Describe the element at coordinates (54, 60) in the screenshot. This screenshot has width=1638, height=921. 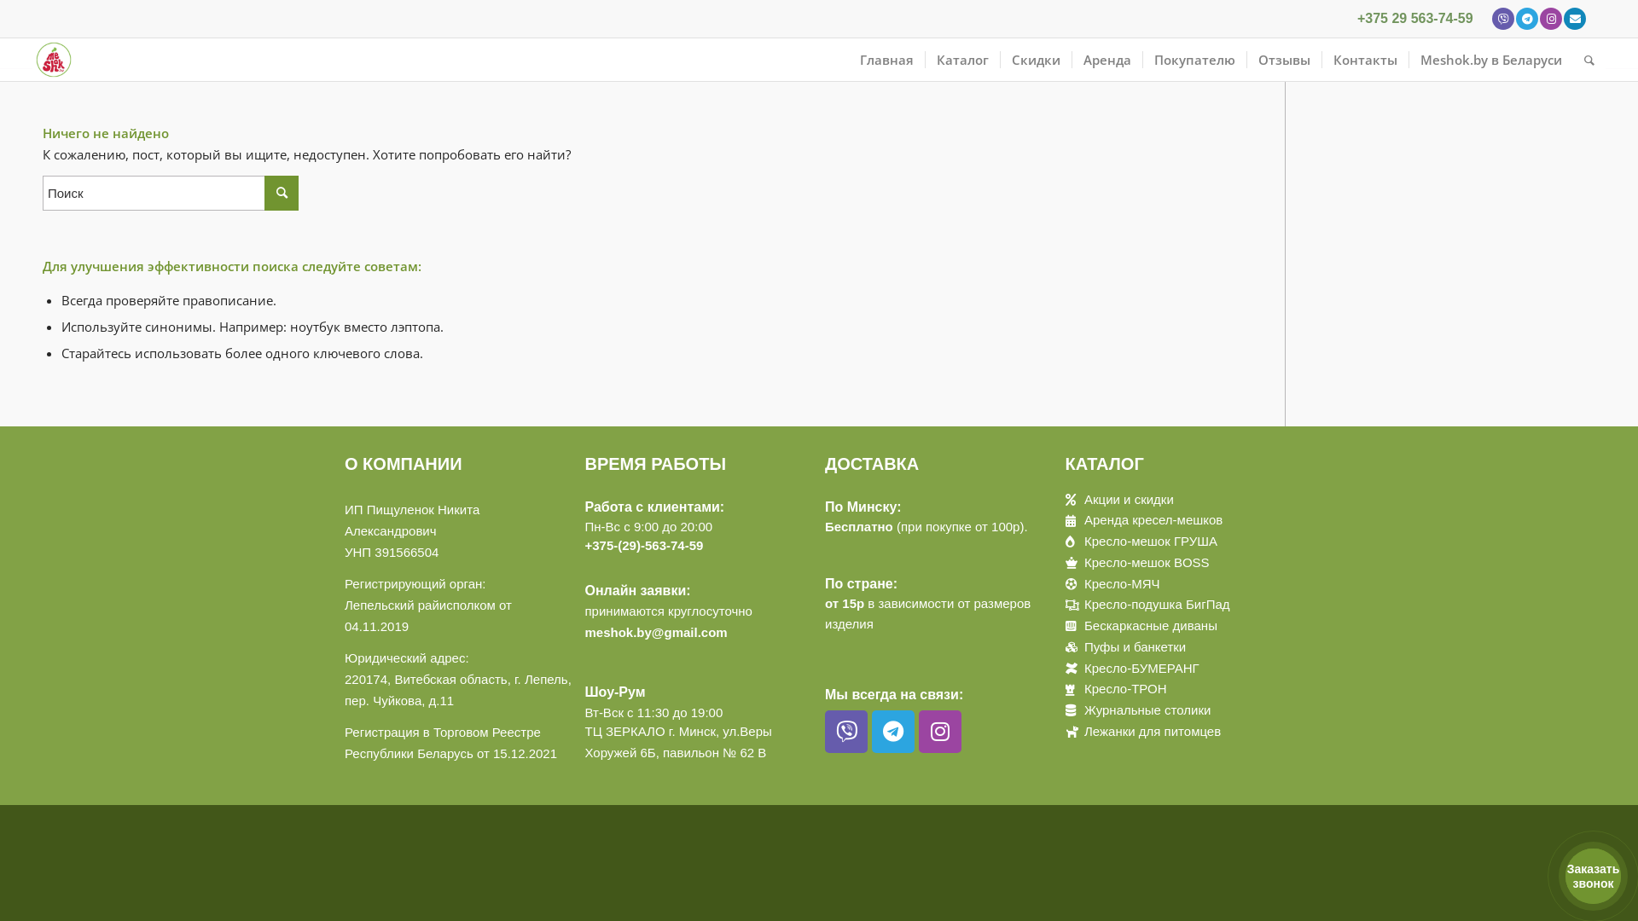
I see `logo` at that location.